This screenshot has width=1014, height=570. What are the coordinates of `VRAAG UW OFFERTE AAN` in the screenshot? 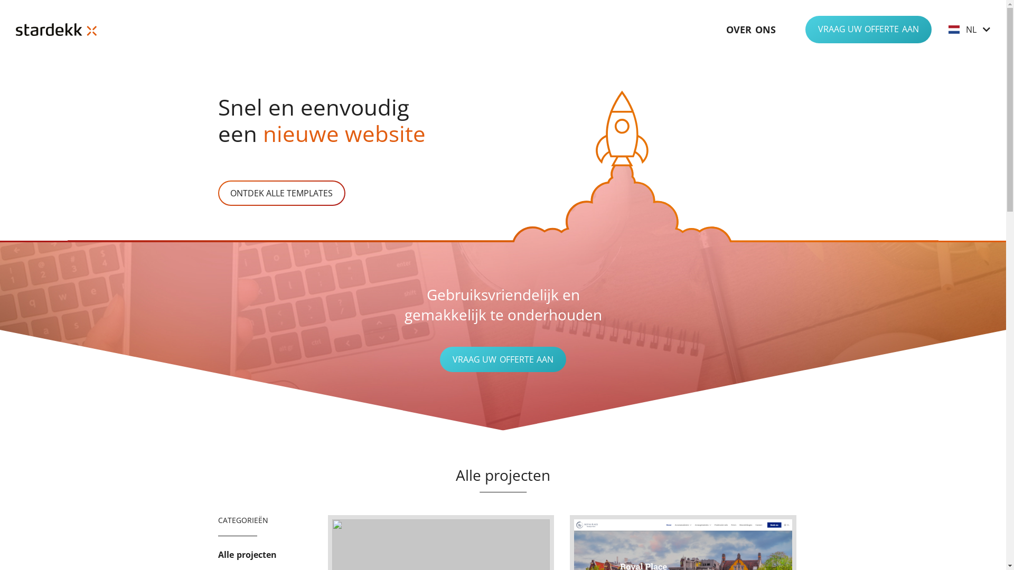 It's located at (503, 359).